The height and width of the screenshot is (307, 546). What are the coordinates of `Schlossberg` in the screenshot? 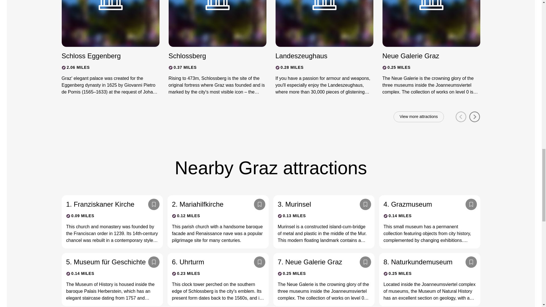 It's located at (212, 56).